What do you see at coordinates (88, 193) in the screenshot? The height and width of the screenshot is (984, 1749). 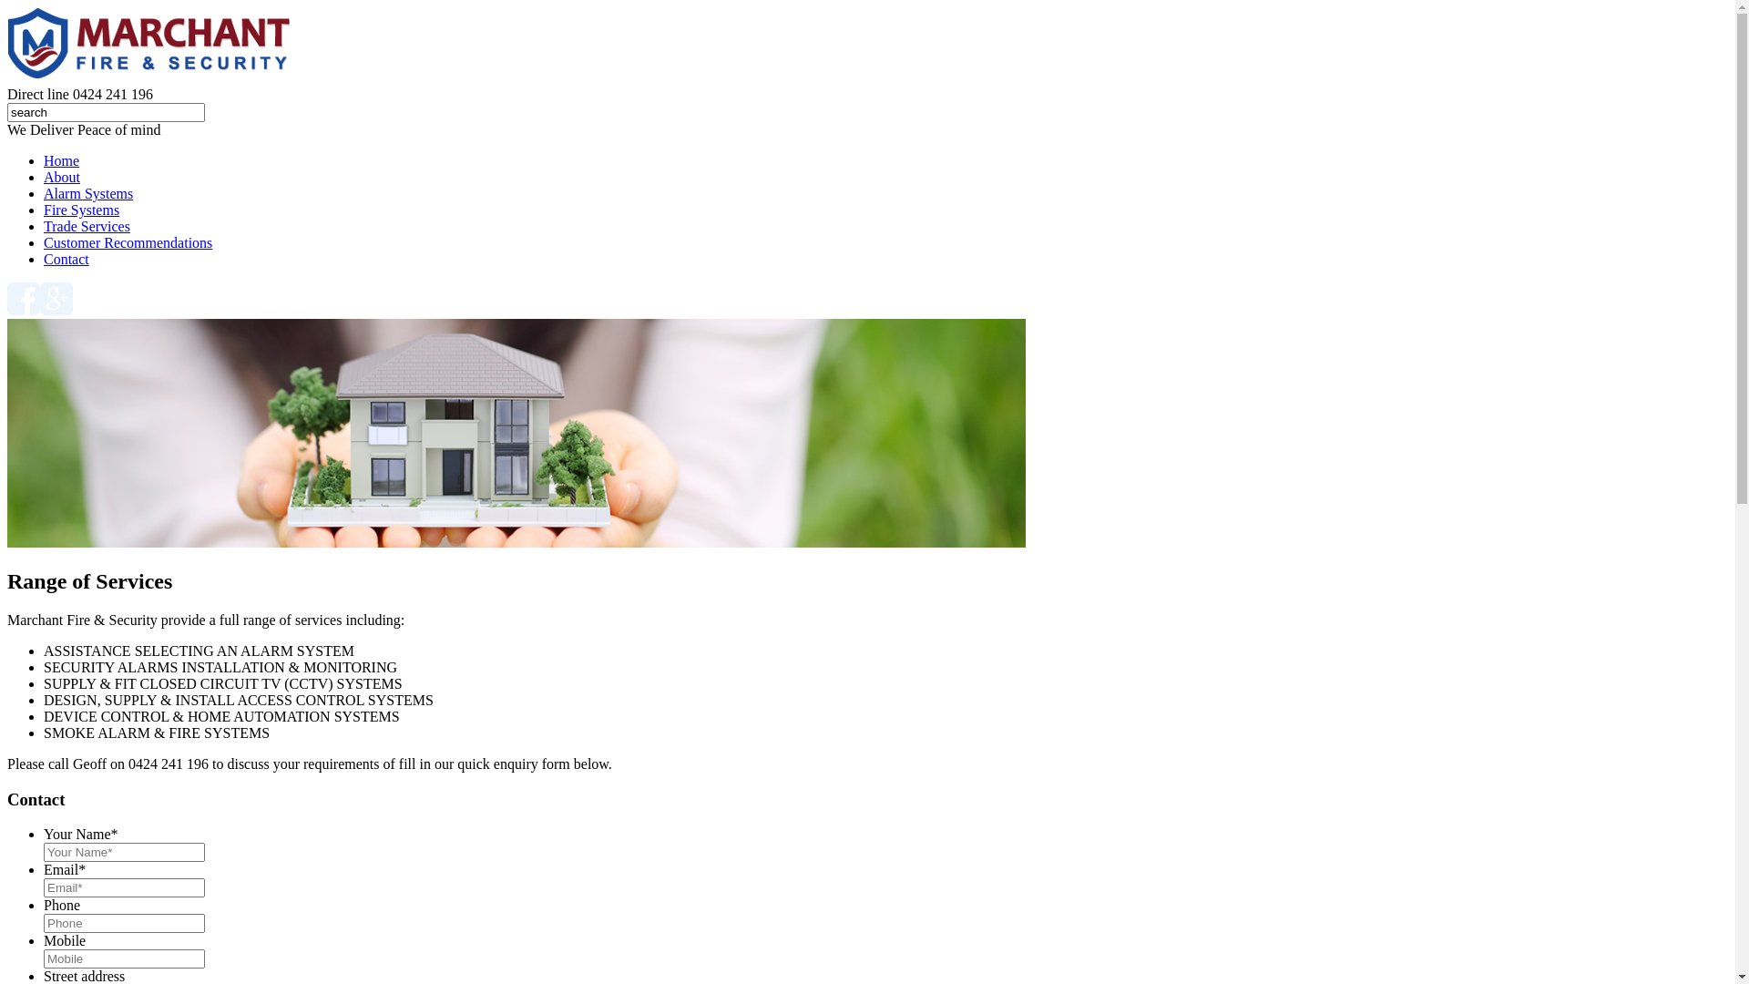 I see `Alarm Systems` at bounding box center [88, 193].